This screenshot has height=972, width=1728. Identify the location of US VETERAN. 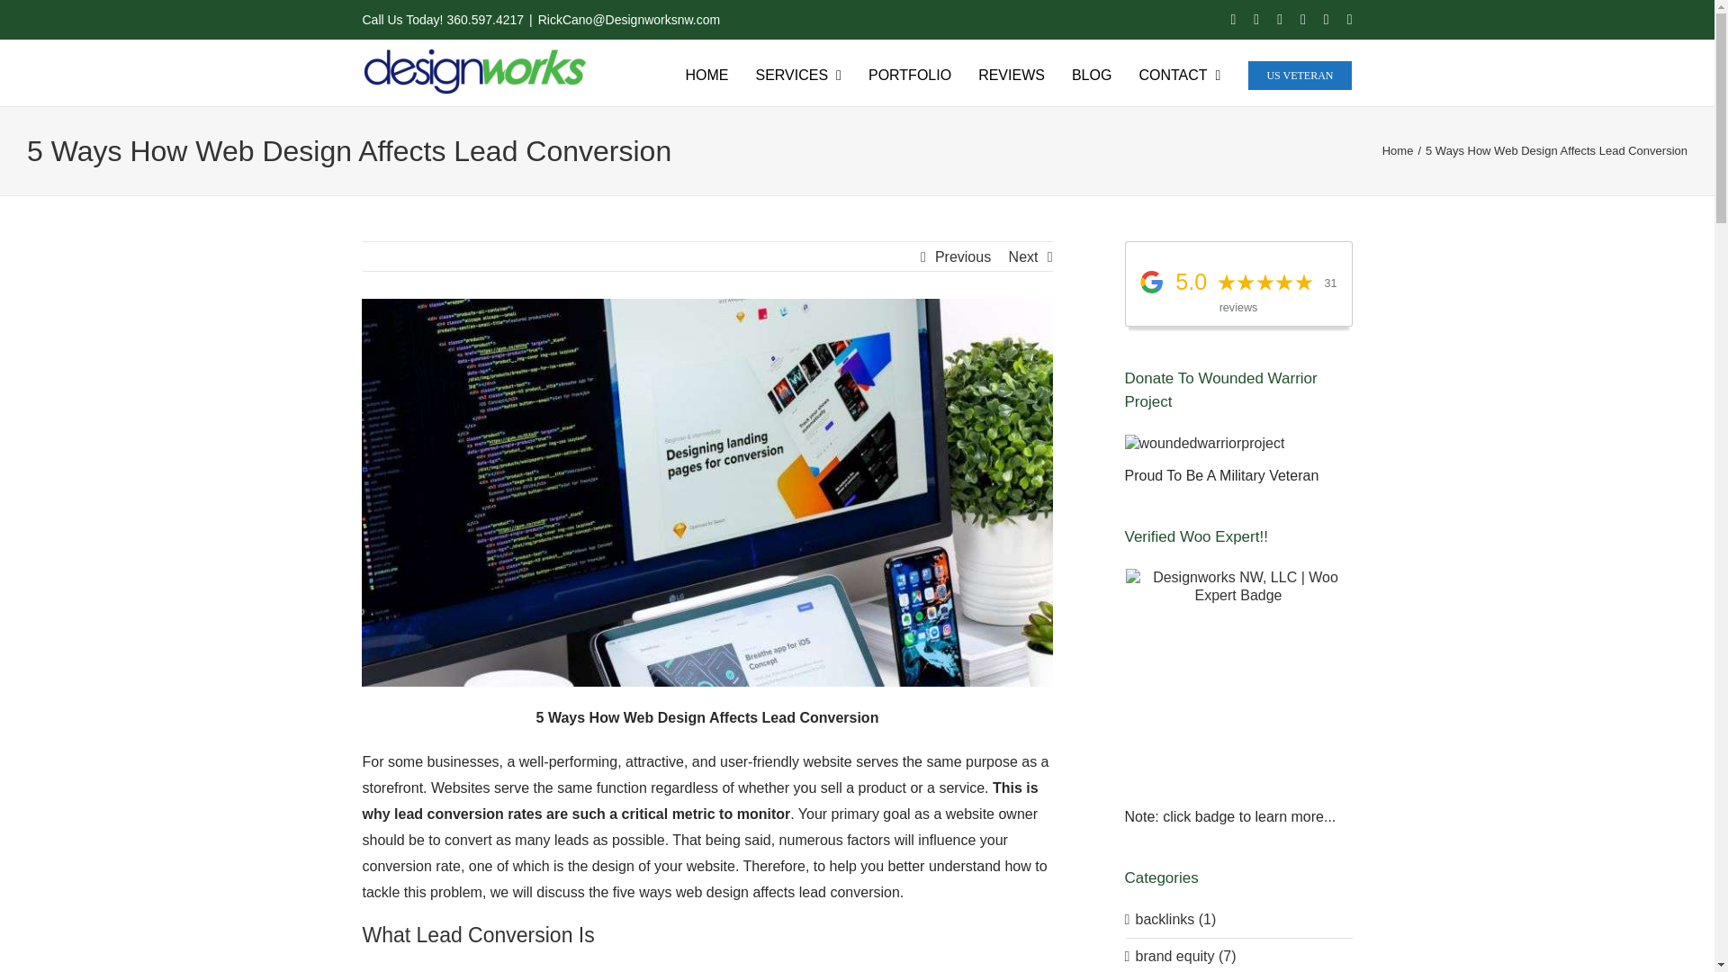
(1300, 74).